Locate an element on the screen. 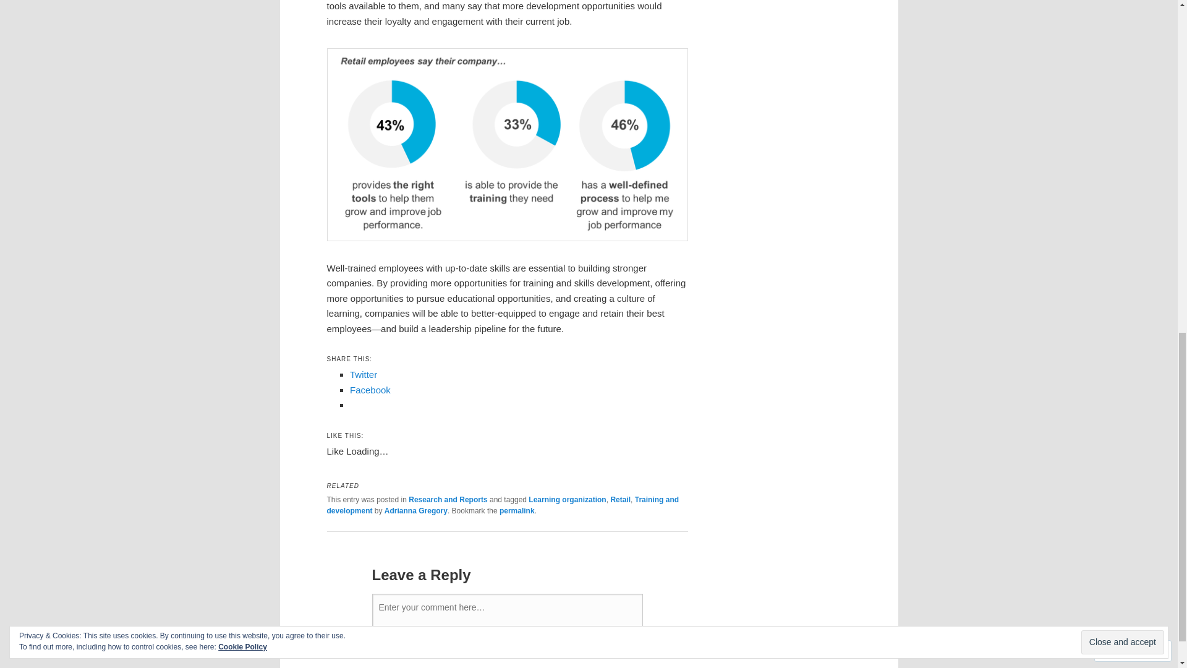  Training and development is located at coordinates (503, 505).